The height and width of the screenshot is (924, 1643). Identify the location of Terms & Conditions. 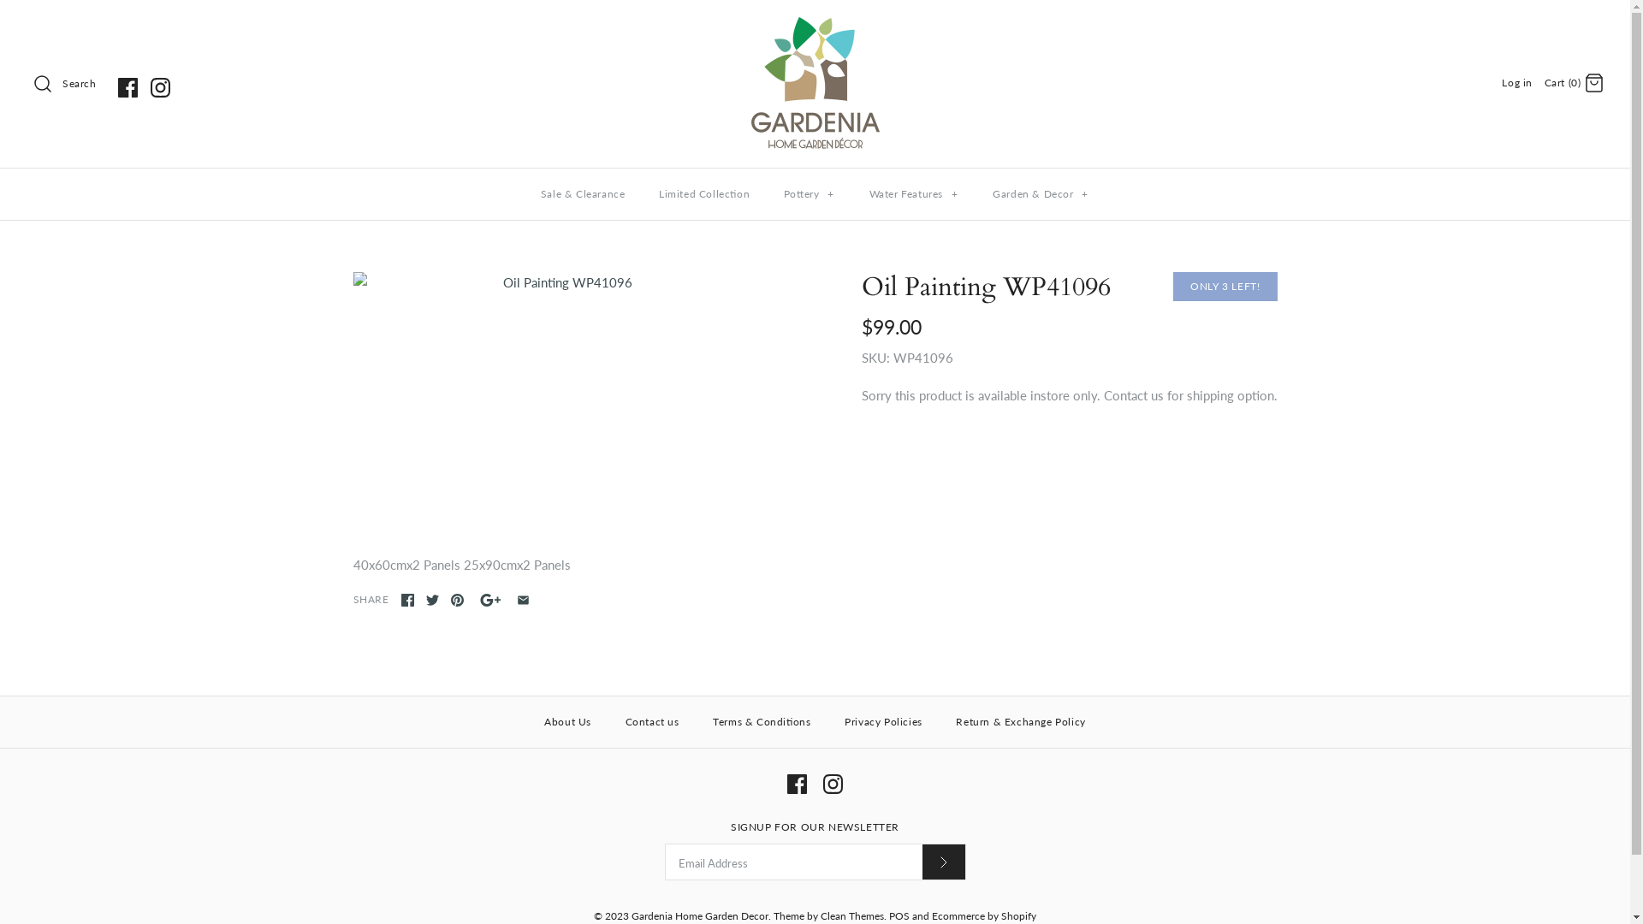
(762, 722).